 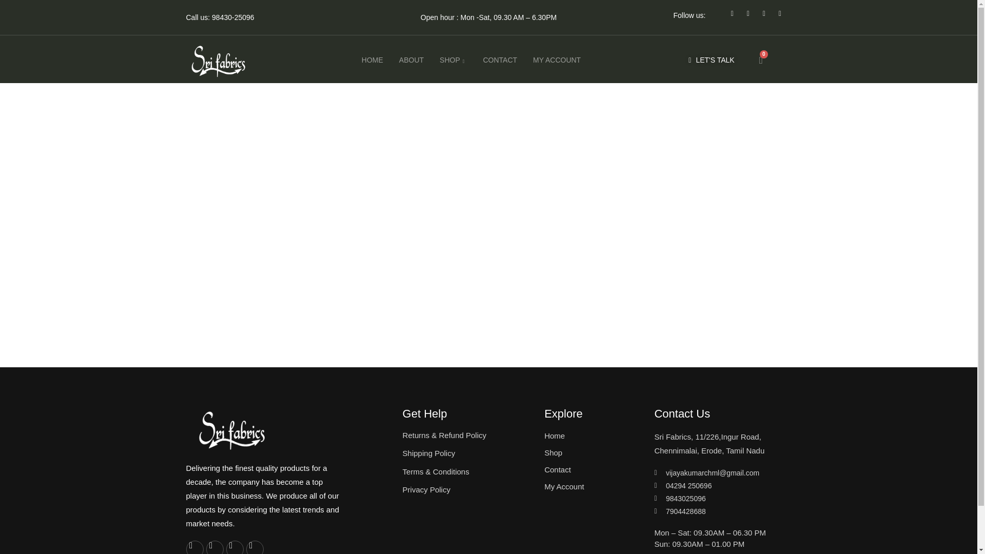 What do you see at coordinates (591, 469) in the screenshot?
I see `Contact` at bounding box center [591, 469].